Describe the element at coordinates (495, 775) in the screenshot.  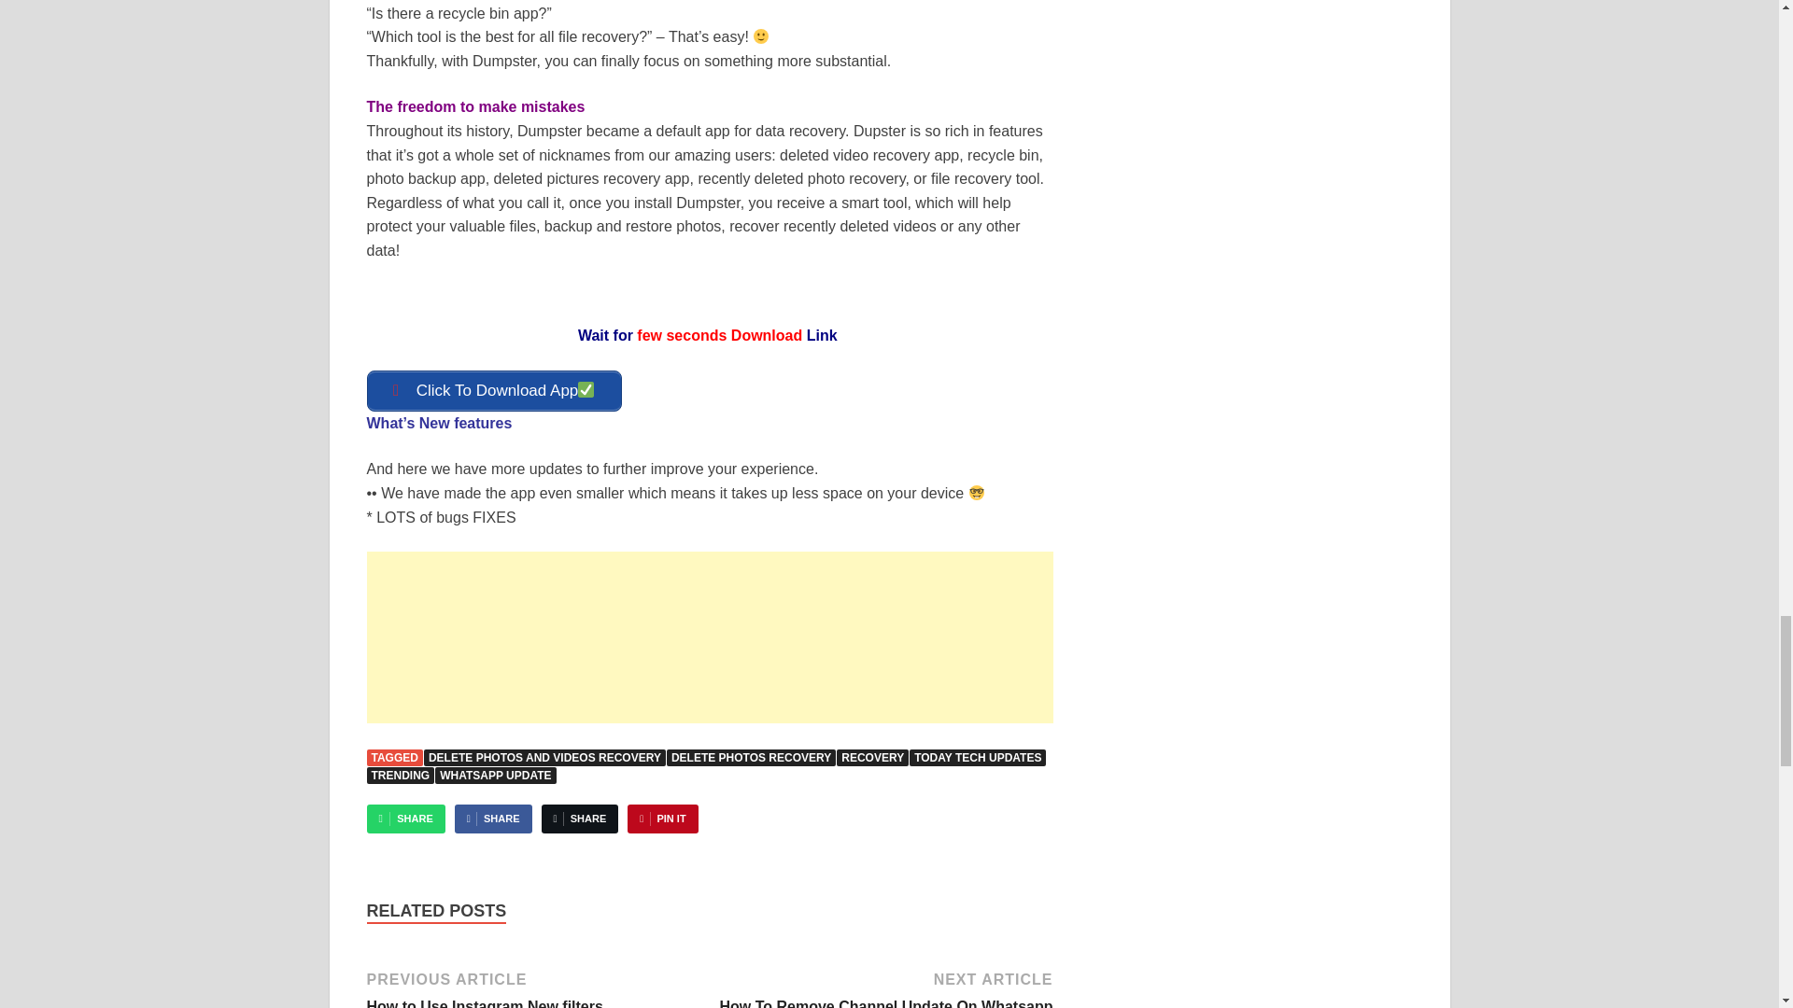
I see `WHATSAPP UPDATE` at that location.